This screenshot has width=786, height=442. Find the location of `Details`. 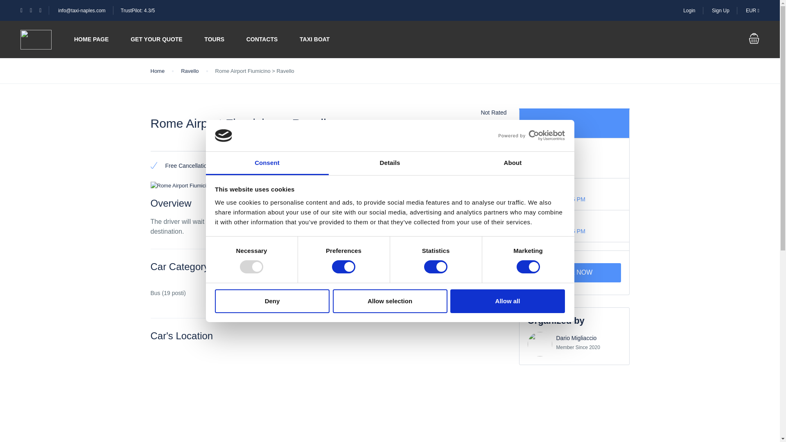

Details is located at coordinates (390, 163).